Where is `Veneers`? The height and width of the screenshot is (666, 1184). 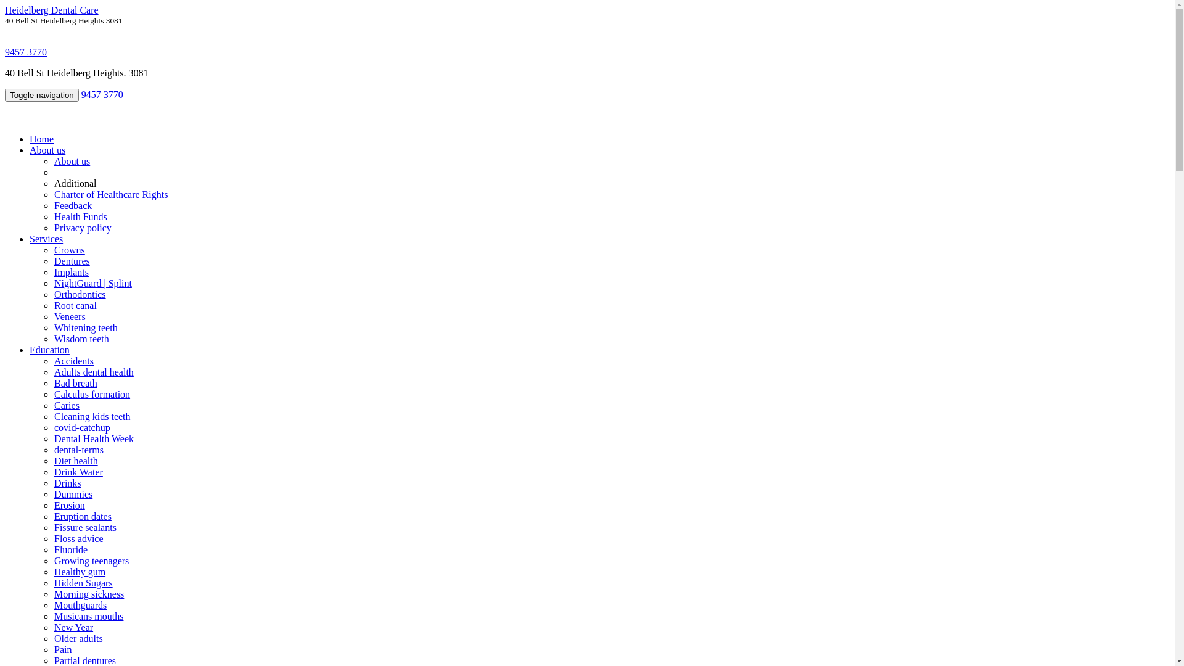 Veneers is located at coordinates (70, 317).